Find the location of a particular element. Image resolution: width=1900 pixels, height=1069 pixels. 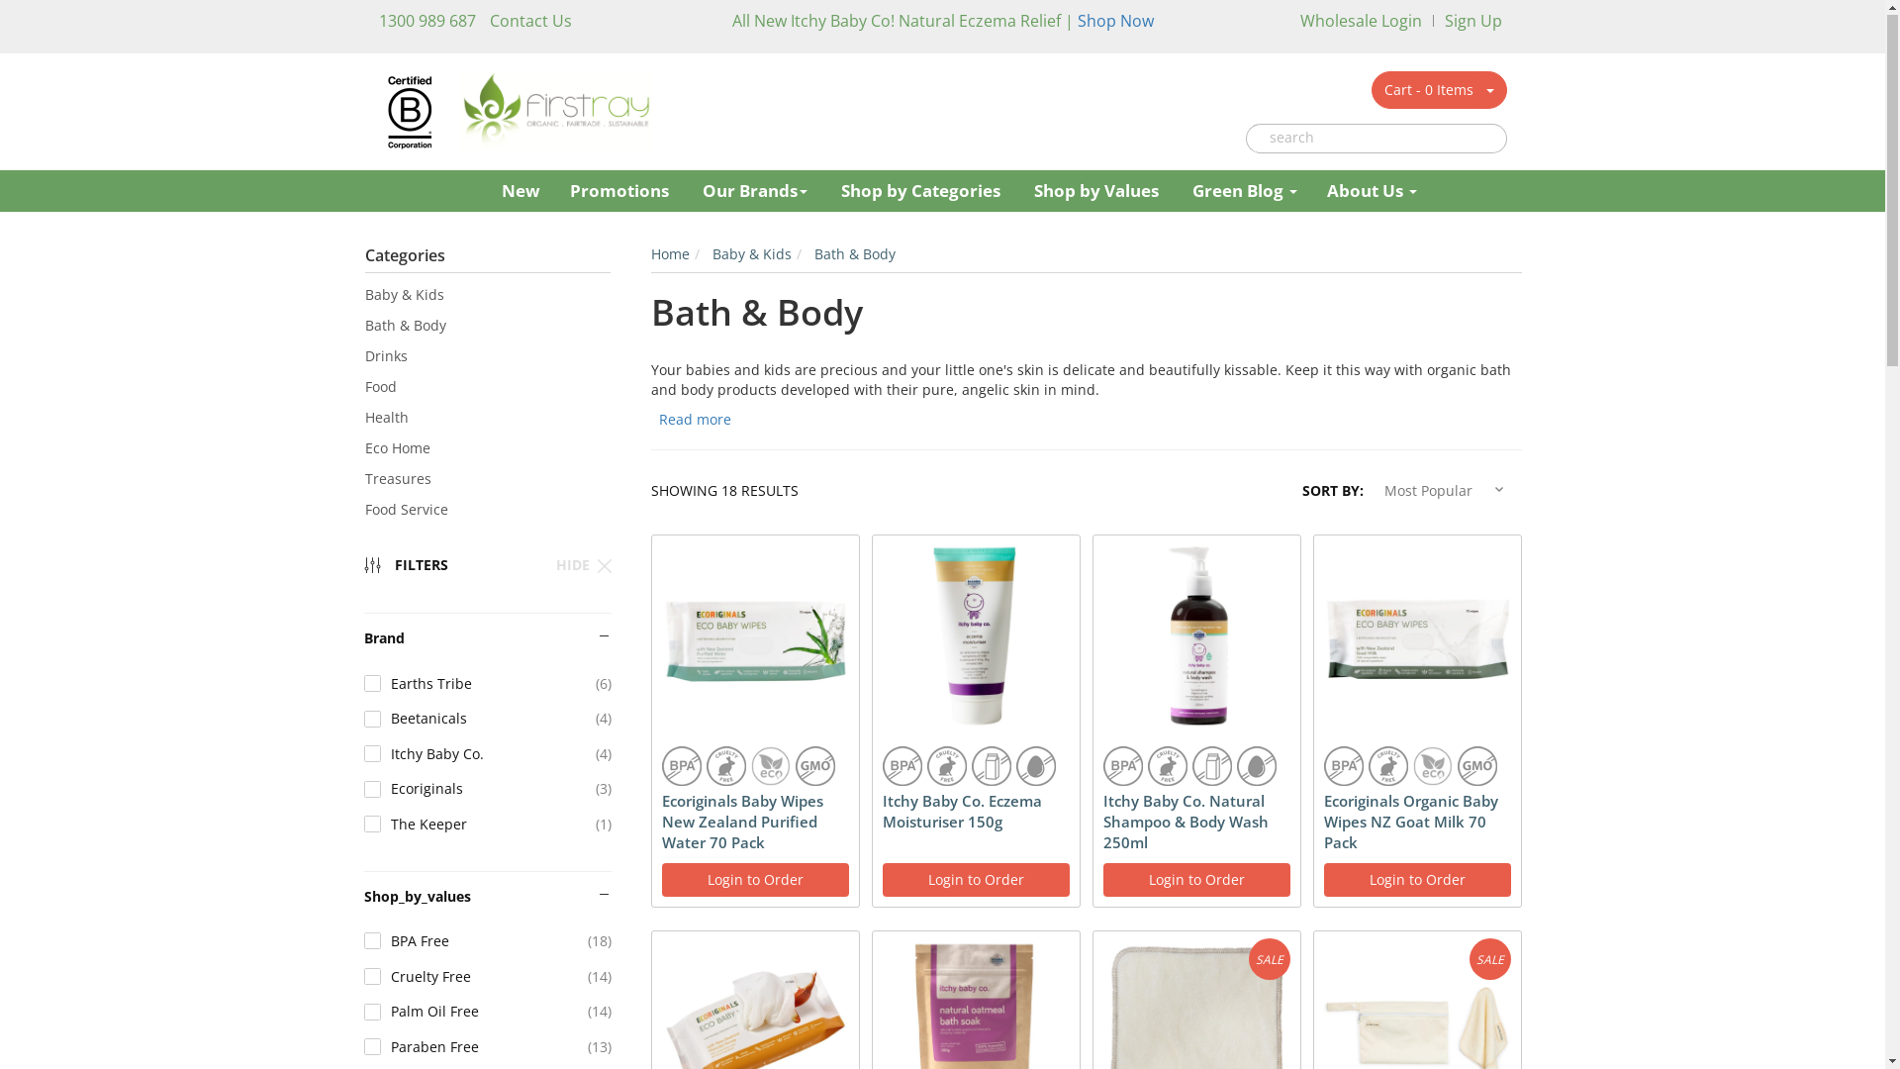

Search is located at coordinates (1257, 139).